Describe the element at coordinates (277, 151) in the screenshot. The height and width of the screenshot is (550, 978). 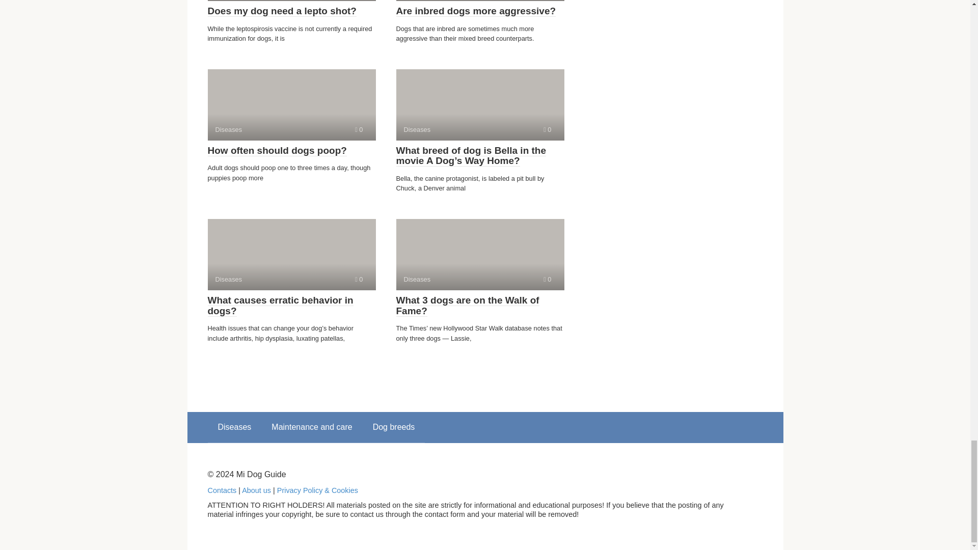
I see `How often should dogs poop?` at that location.